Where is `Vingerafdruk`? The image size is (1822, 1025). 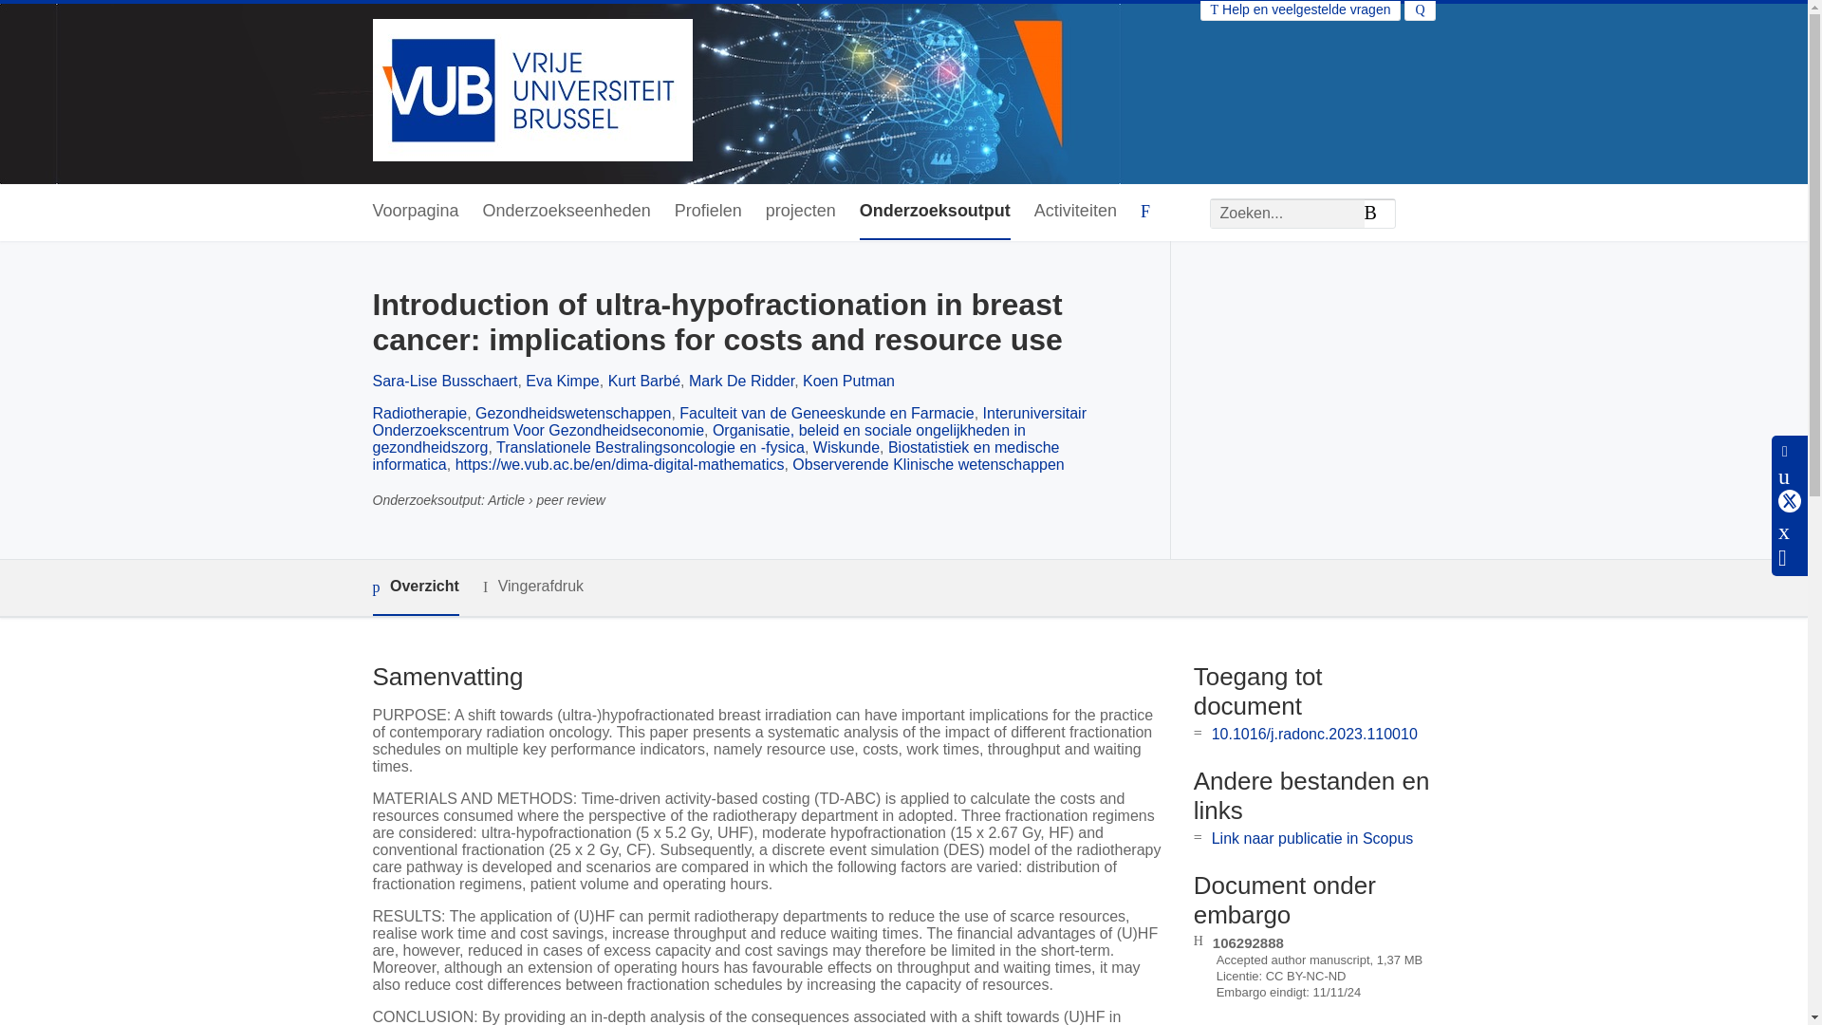 Vingerafdruk is located at coordinates (532, 587).